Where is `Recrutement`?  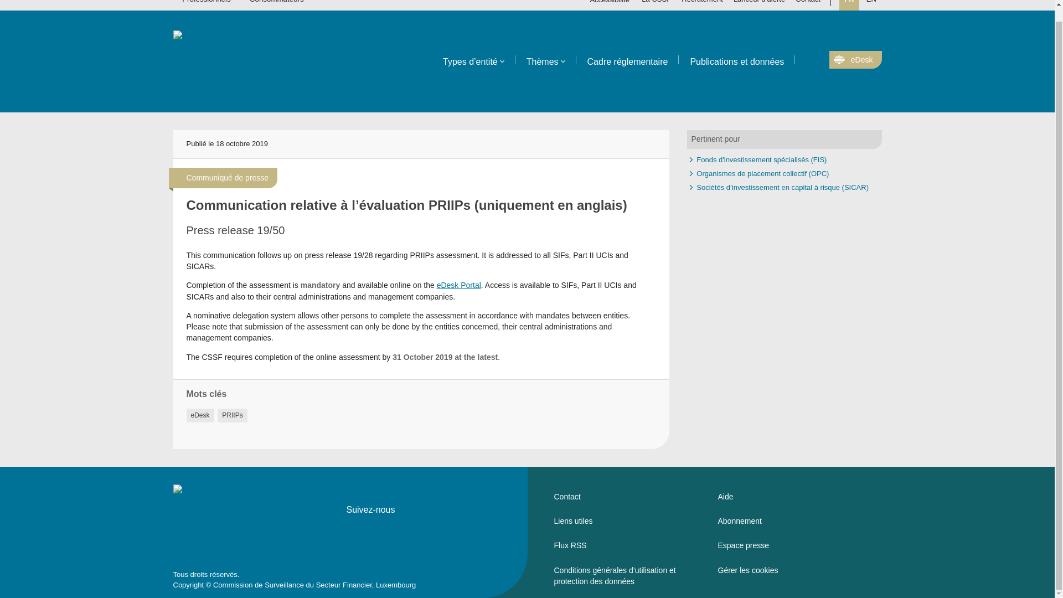 Recrutement is located at coordinates (702, 6).